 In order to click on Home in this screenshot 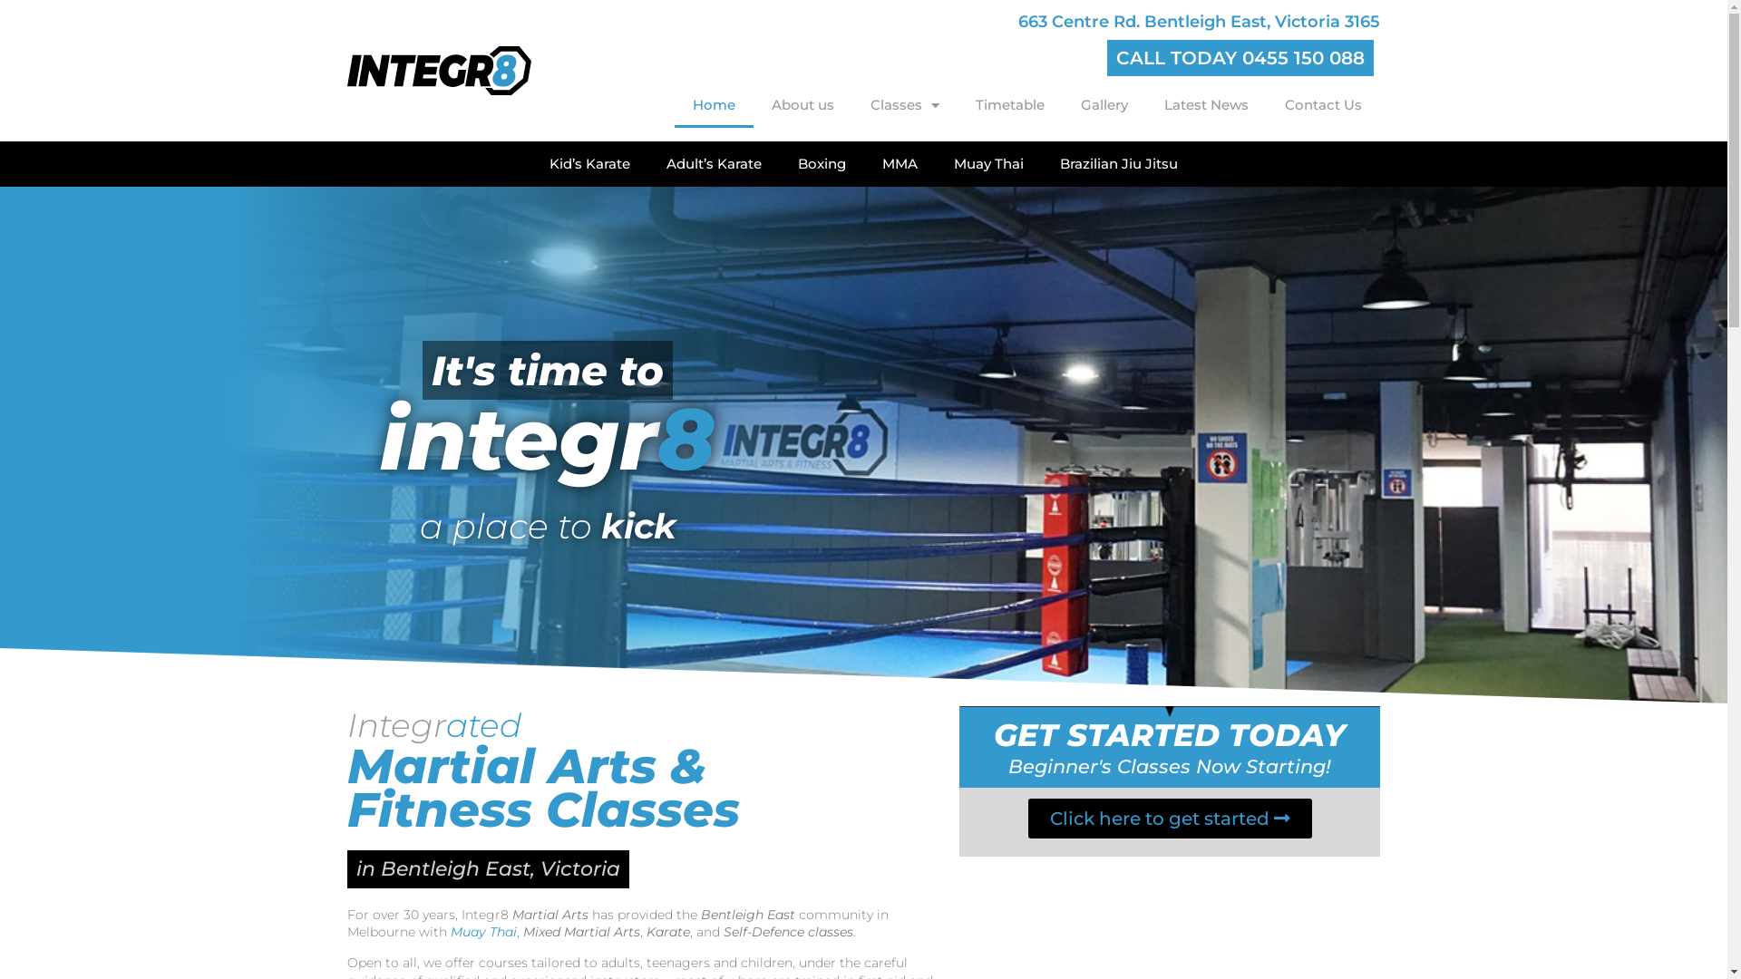, I will do `click(715, 105)`.